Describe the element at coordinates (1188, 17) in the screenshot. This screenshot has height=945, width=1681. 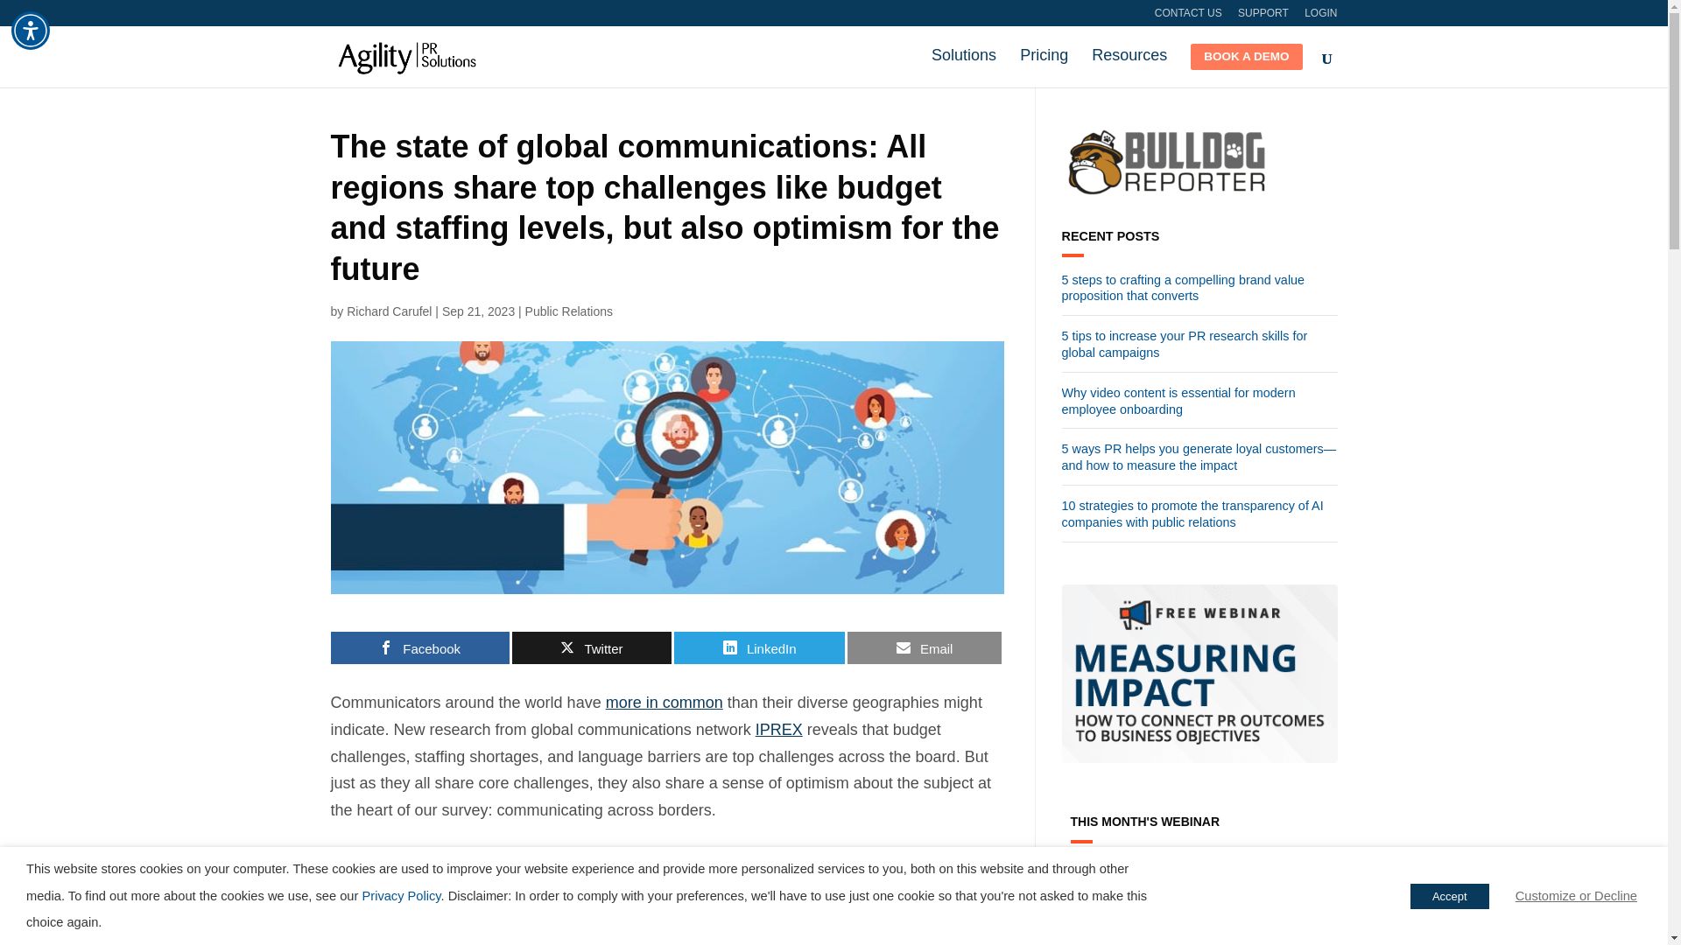
I see `CONTACT US` at that location.